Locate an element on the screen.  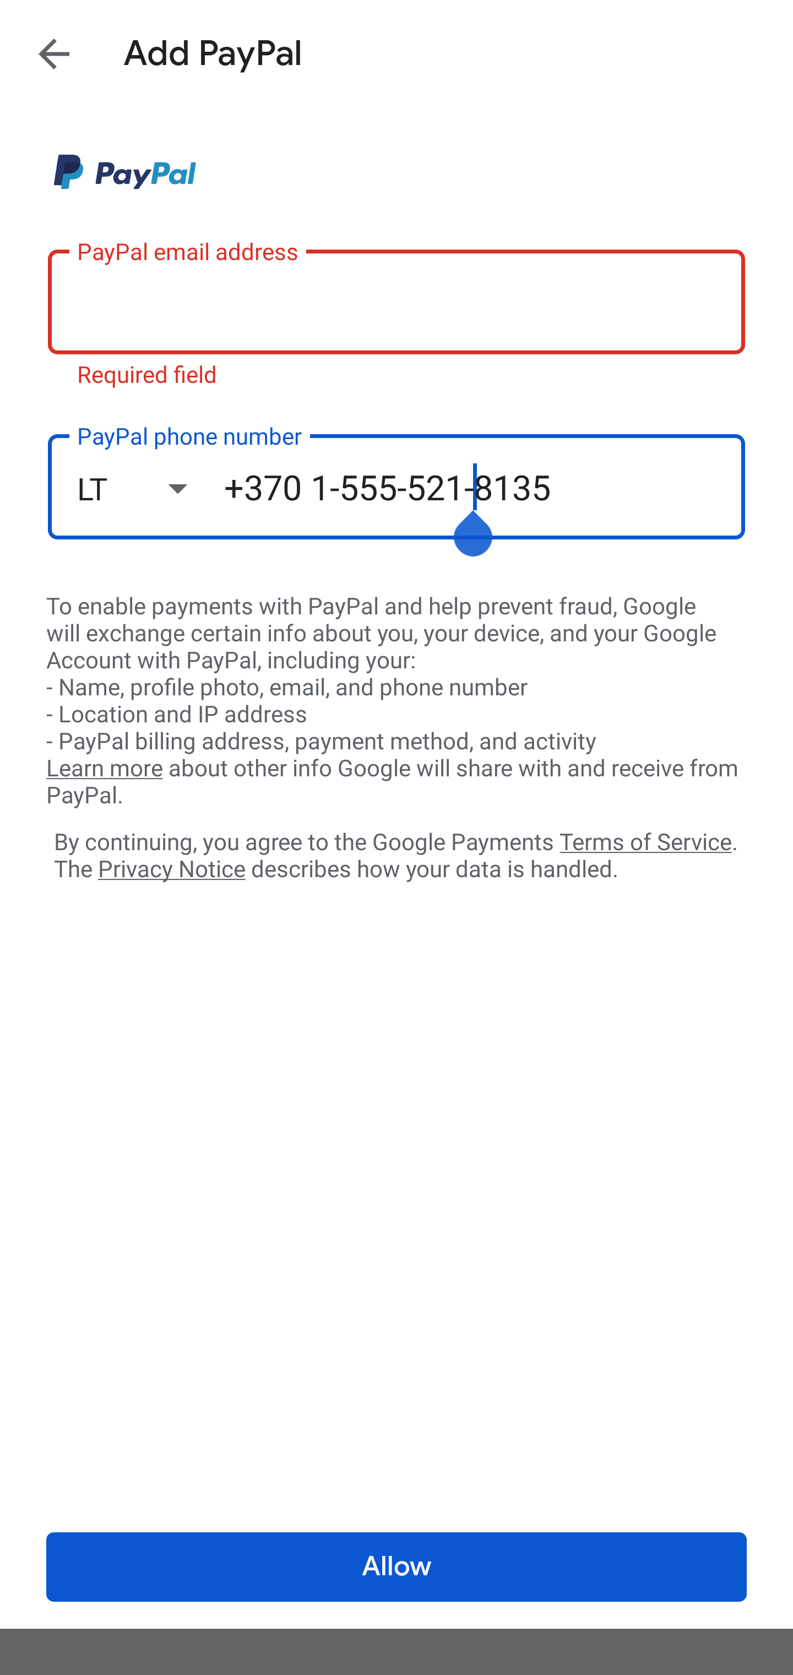
Learn more is located at coordinates (104, 769).